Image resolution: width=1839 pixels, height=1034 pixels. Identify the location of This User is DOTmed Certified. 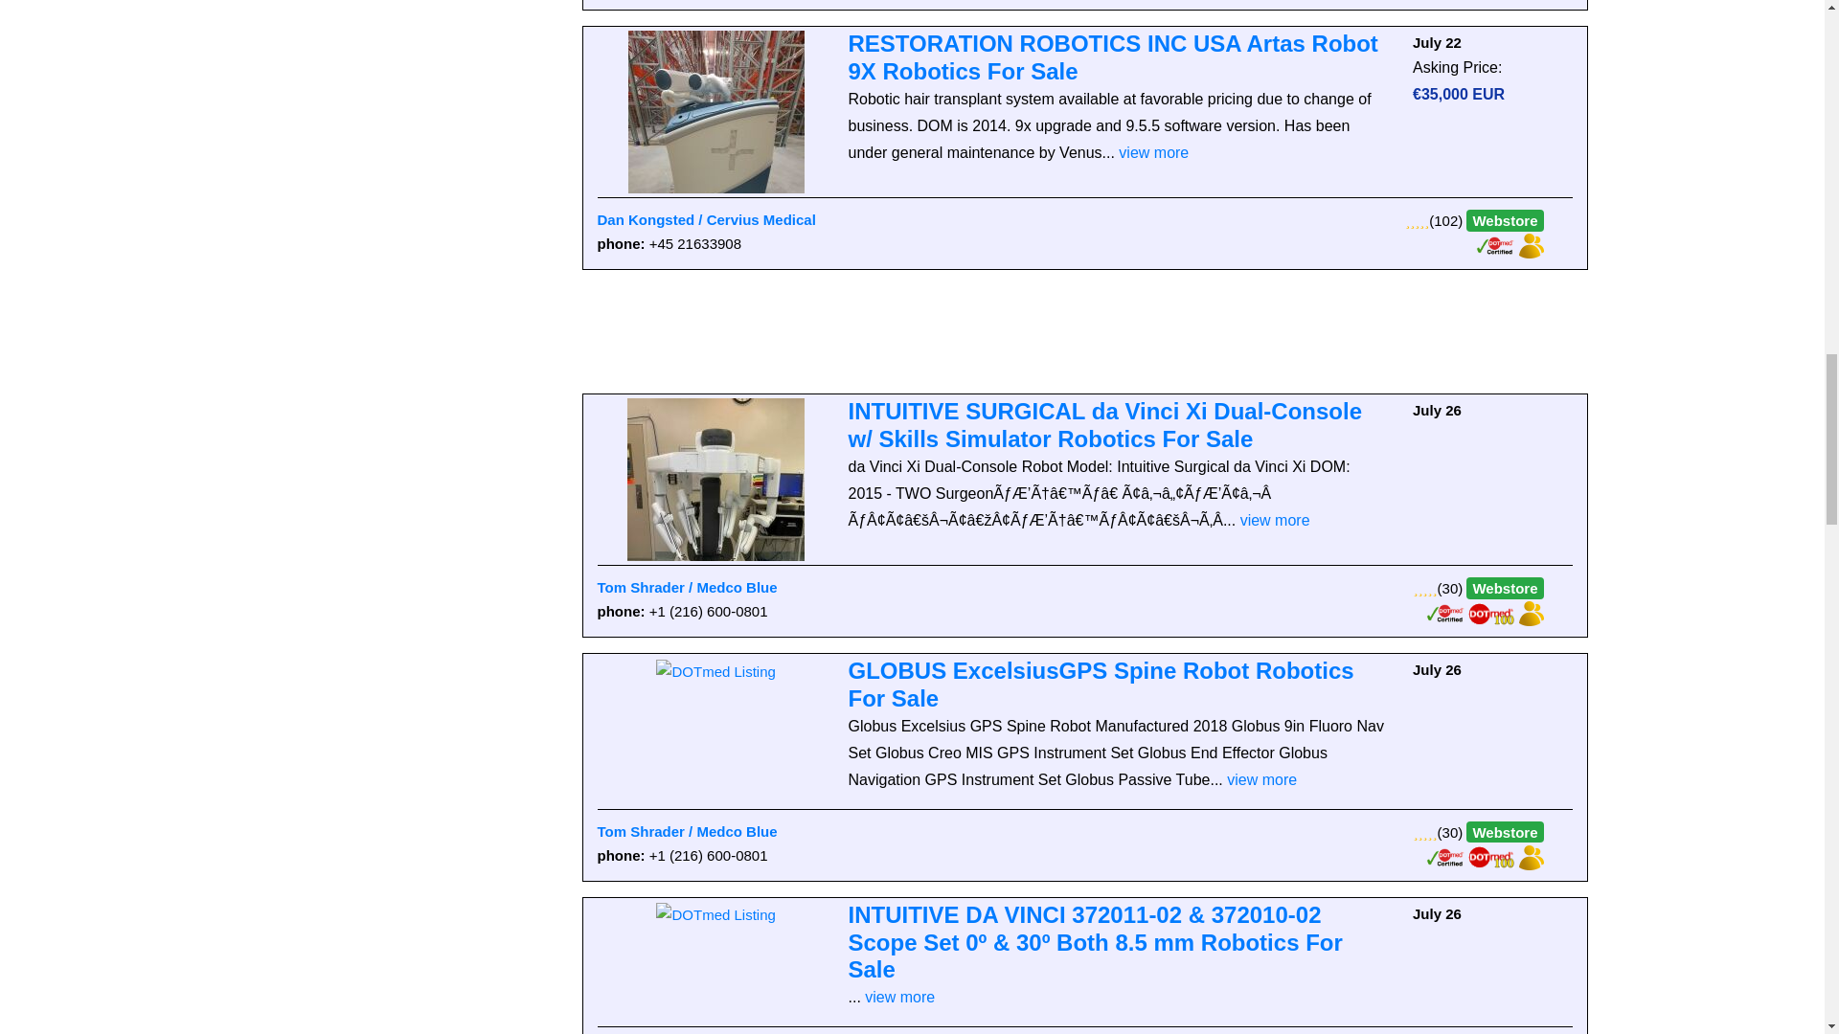
(1446, 856).